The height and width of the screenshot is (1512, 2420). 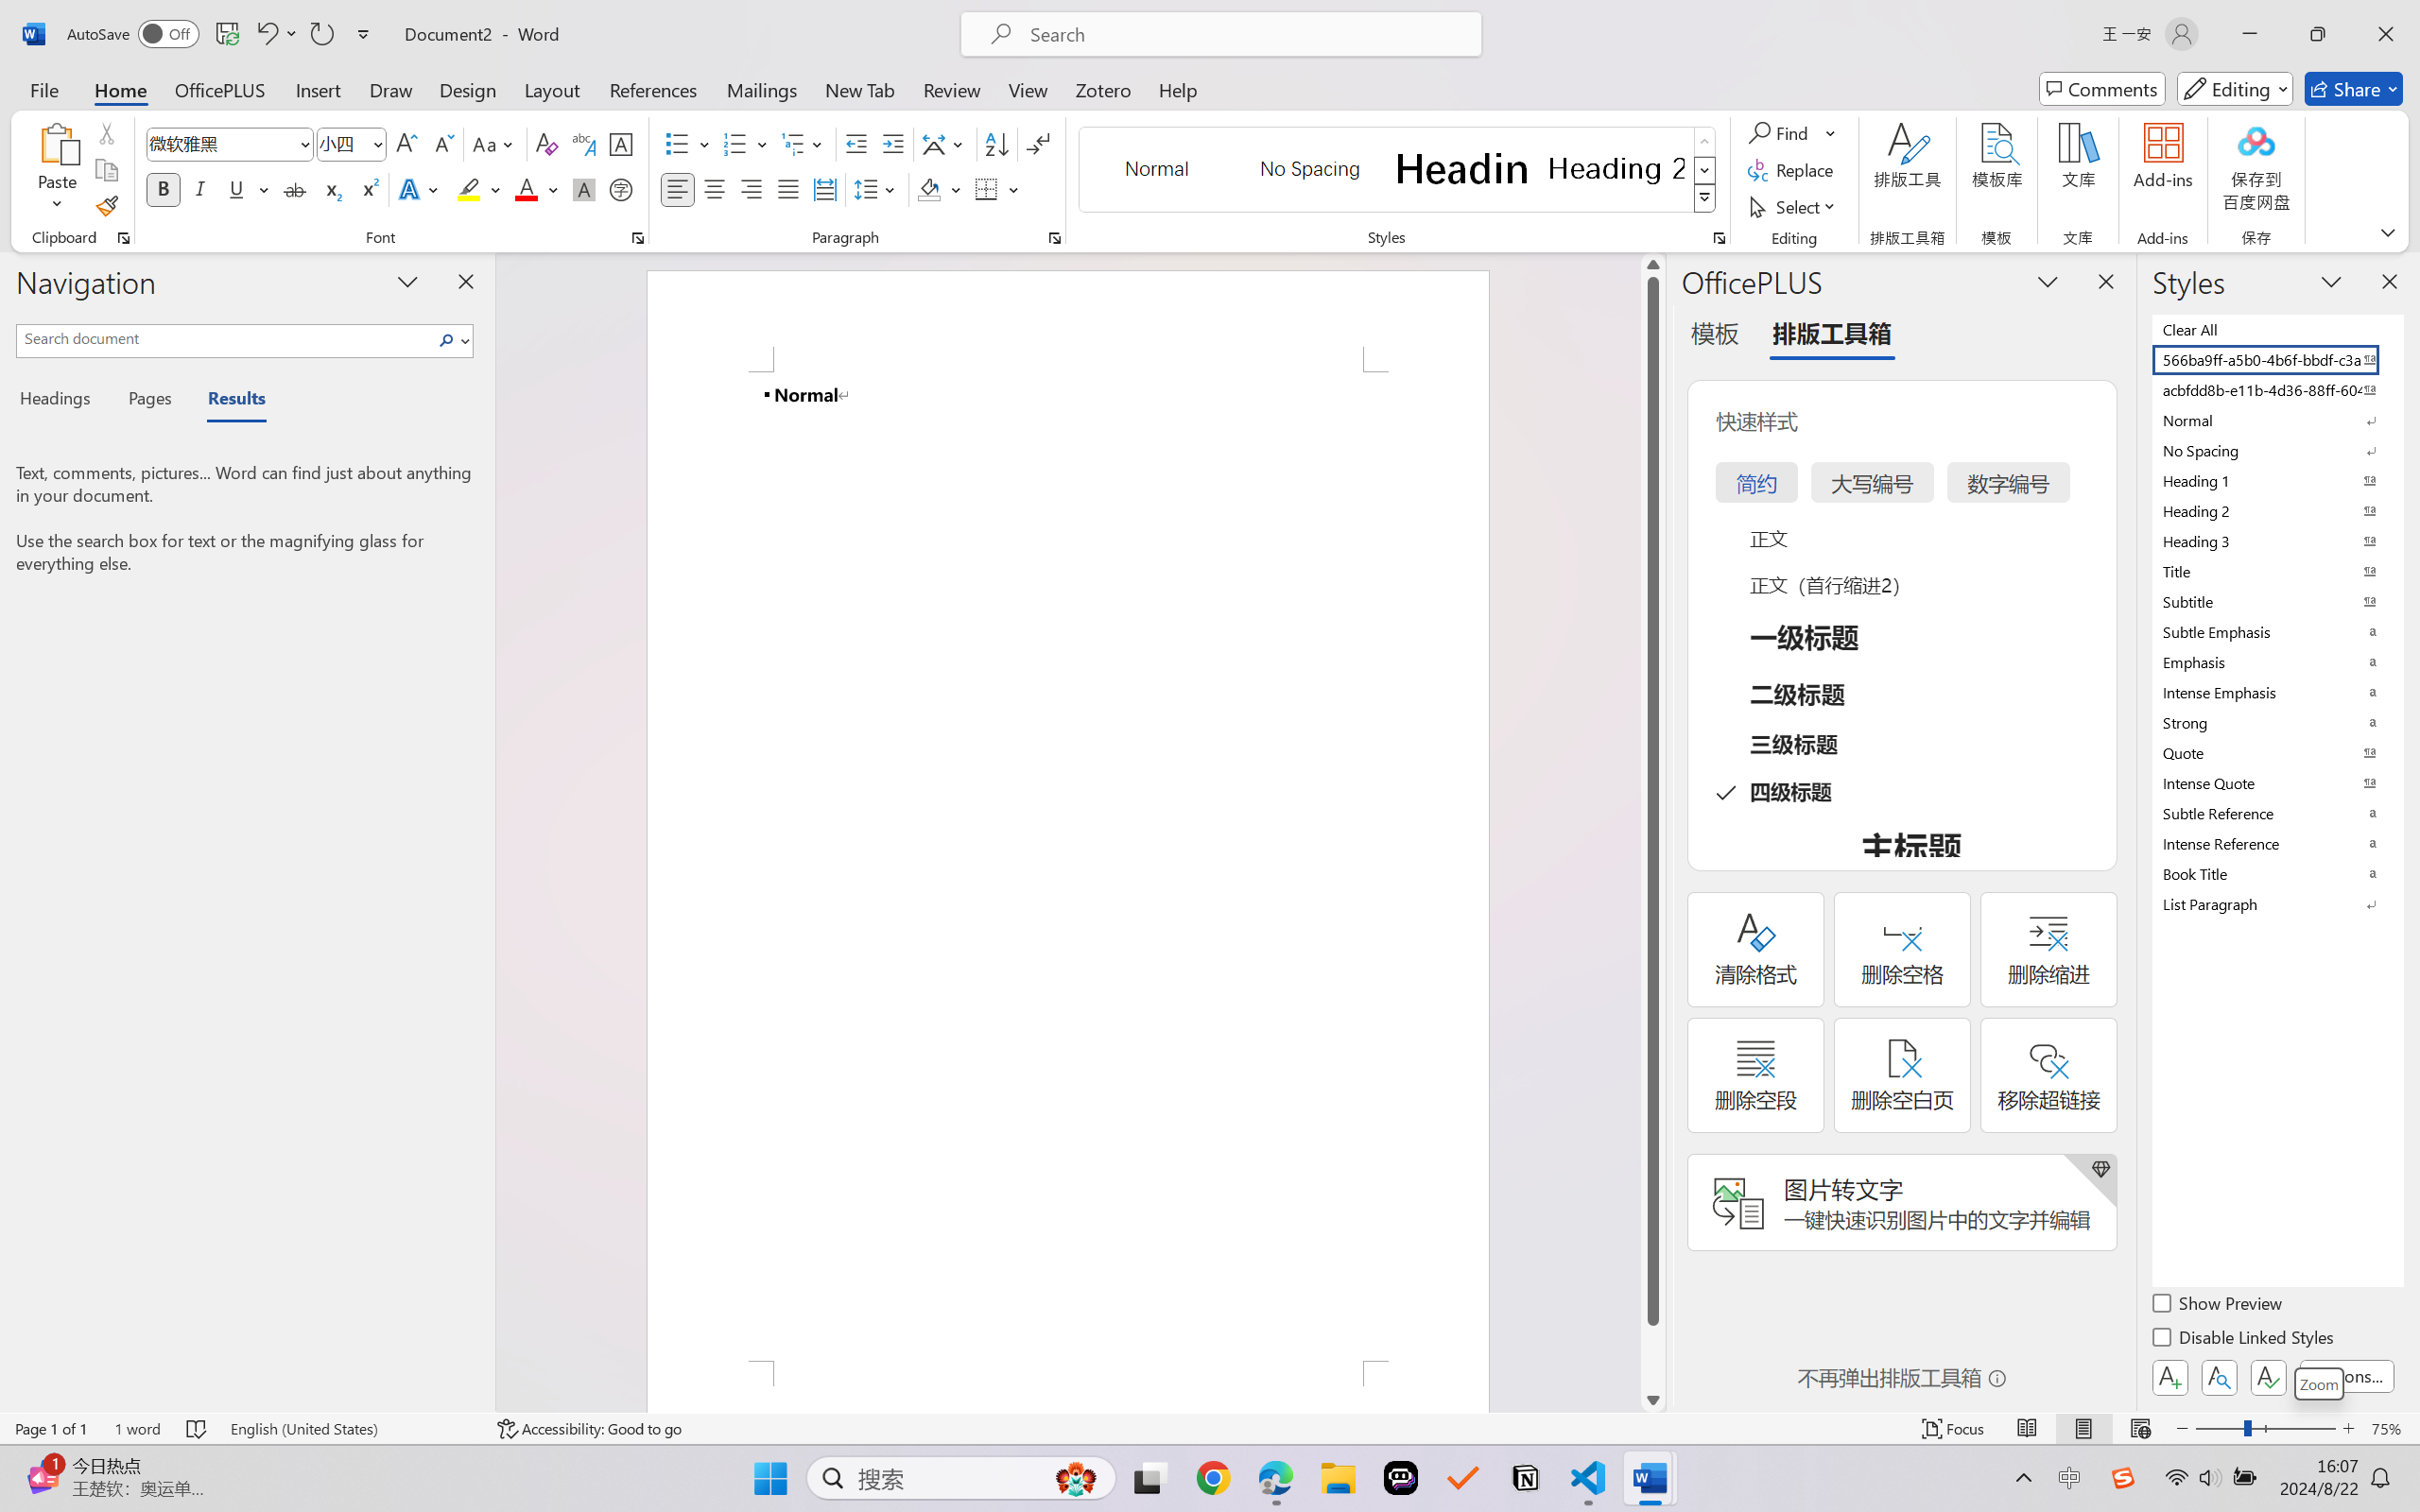 What do you see at coordinates (2250, 34) in the screenshot?
I see `Minimize` at bounding box center [2250, 34].